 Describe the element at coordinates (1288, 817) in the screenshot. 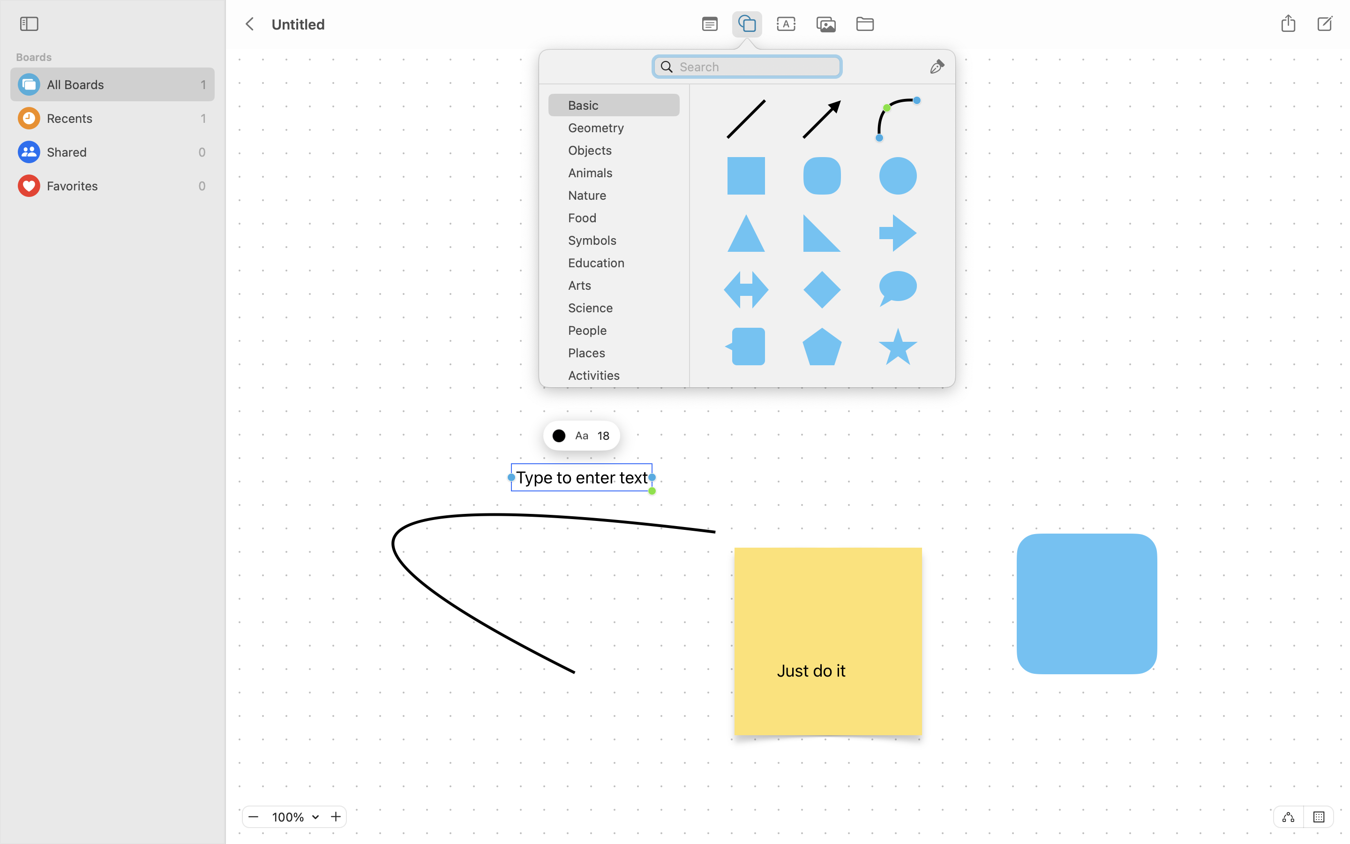

I see `Off` at that location.